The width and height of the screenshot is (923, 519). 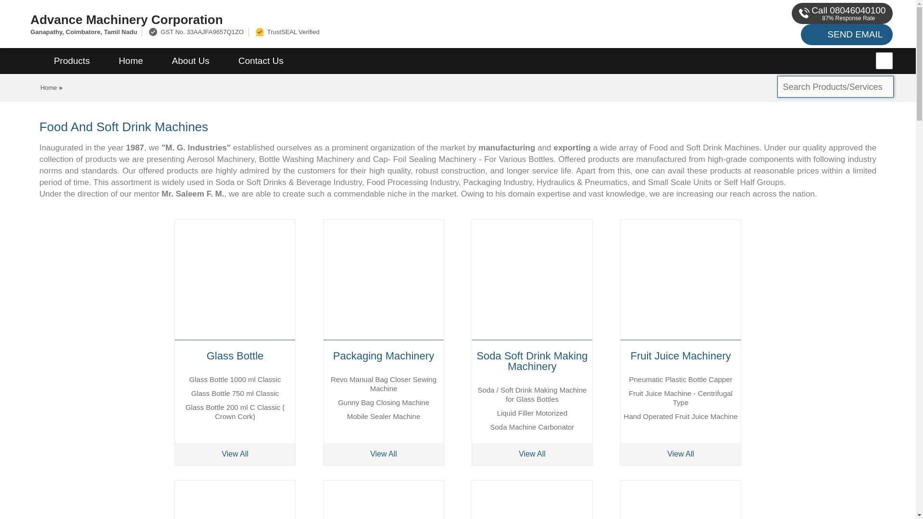 I want to click on Contact Us, so click(x=261, y=61).